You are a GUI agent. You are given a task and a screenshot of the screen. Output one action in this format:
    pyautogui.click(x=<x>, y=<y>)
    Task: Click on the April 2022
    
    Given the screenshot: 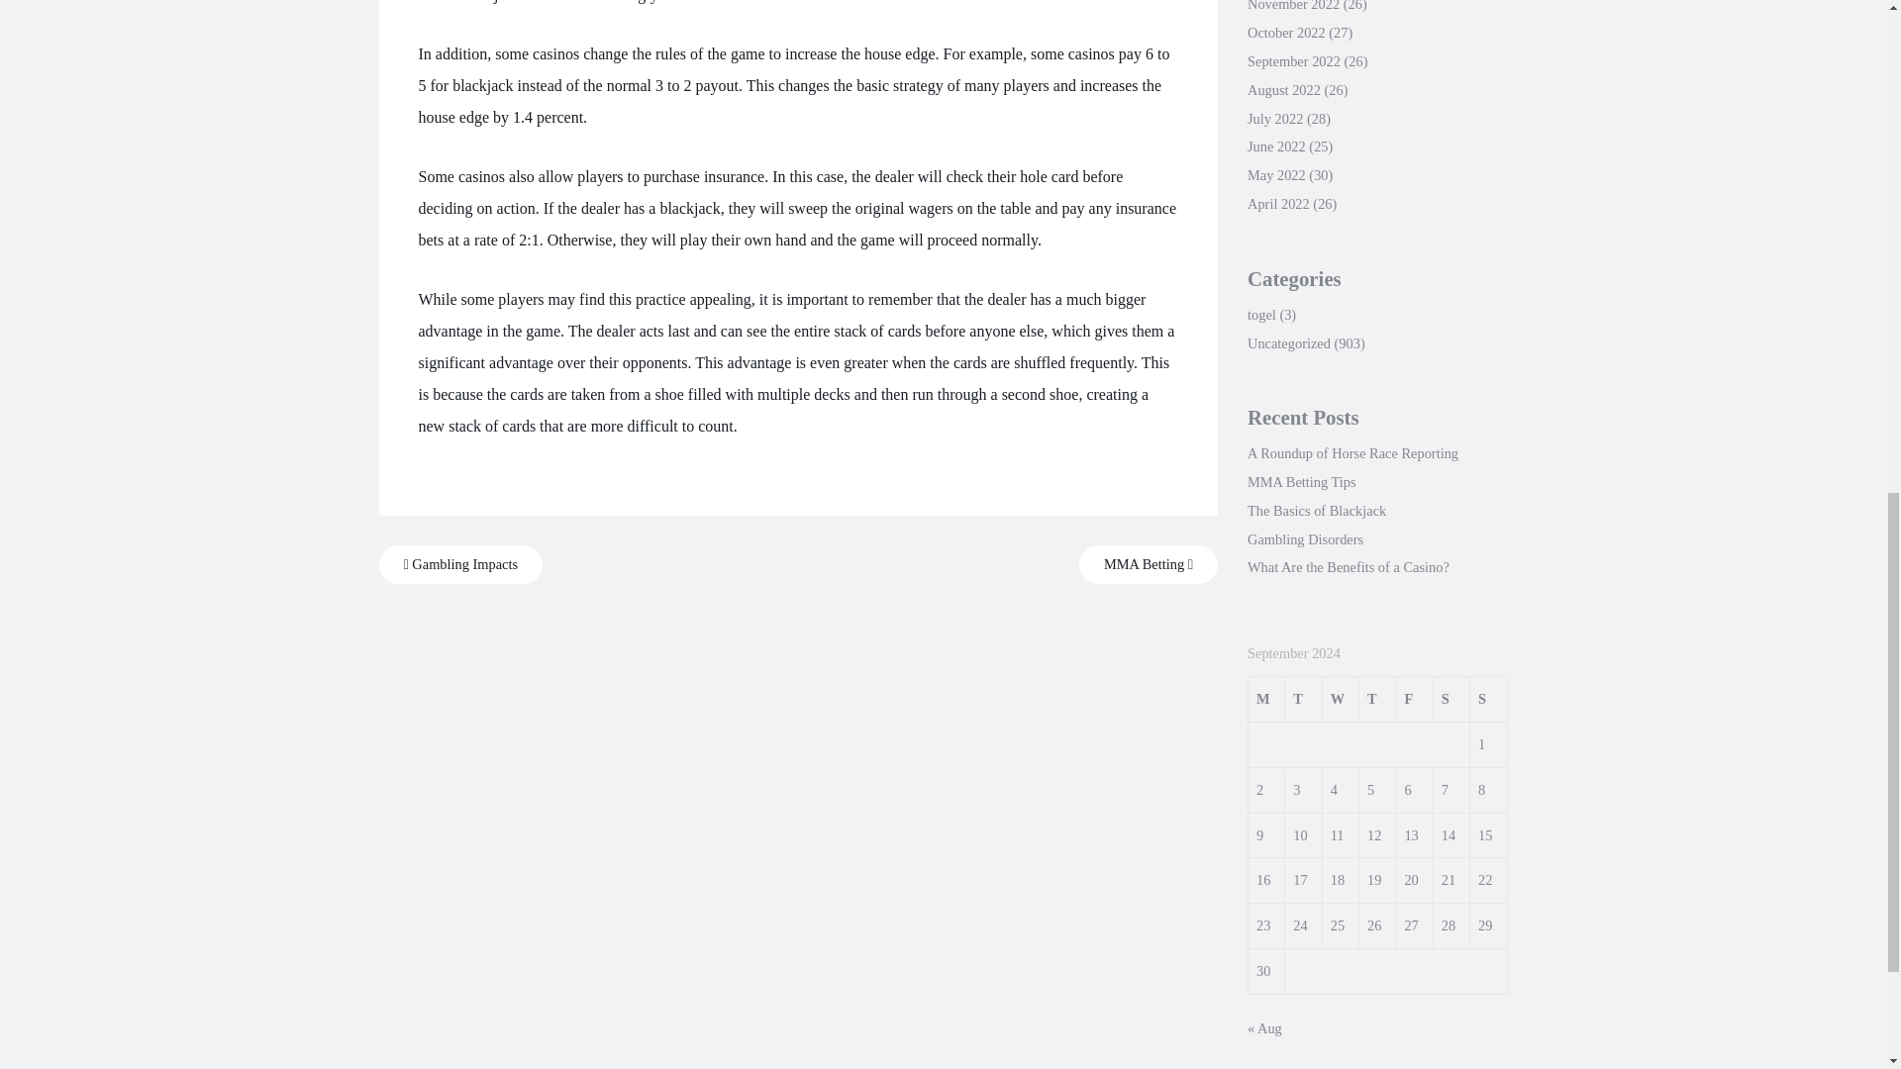 What is the action you would take?
    pyautogui.click(x=1277, y=203)
    